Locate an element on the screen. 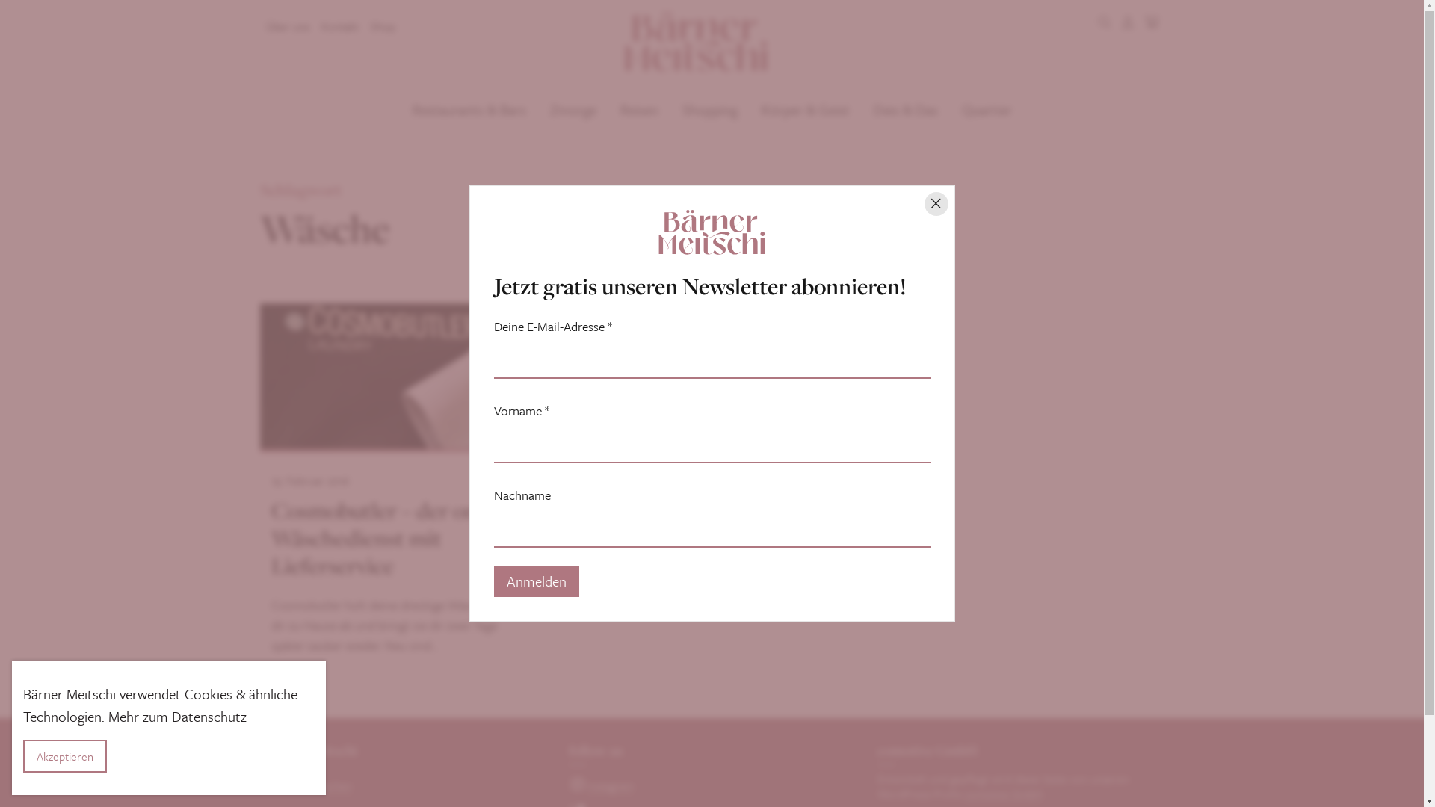 This screenshot has height=807, width=1435. Akzeptieren is located at coordinates (65, 756).